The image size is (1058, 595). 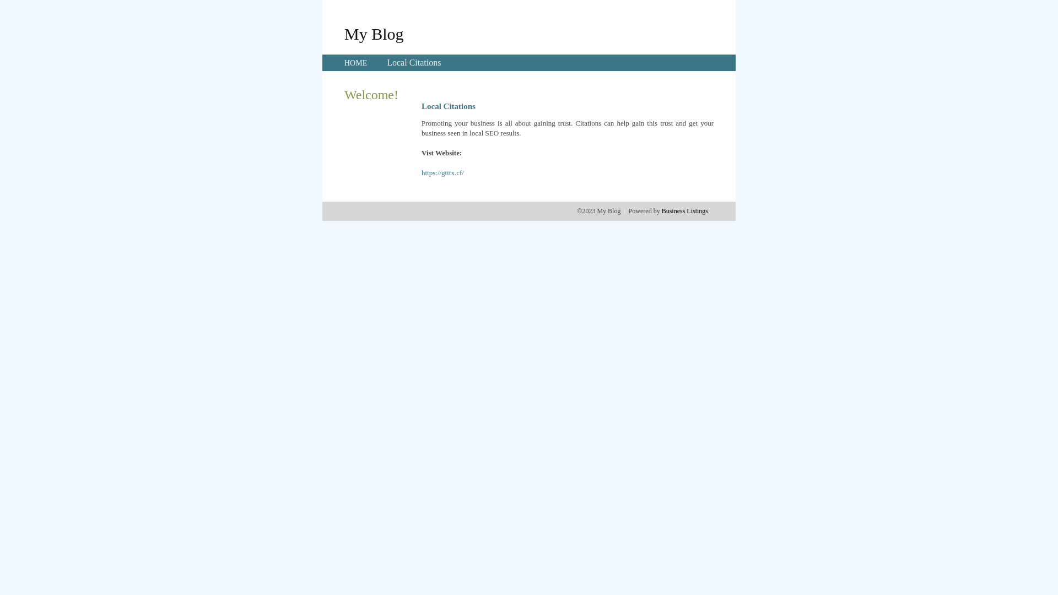 I want to click on My Blog, so click(x=374, y=34).